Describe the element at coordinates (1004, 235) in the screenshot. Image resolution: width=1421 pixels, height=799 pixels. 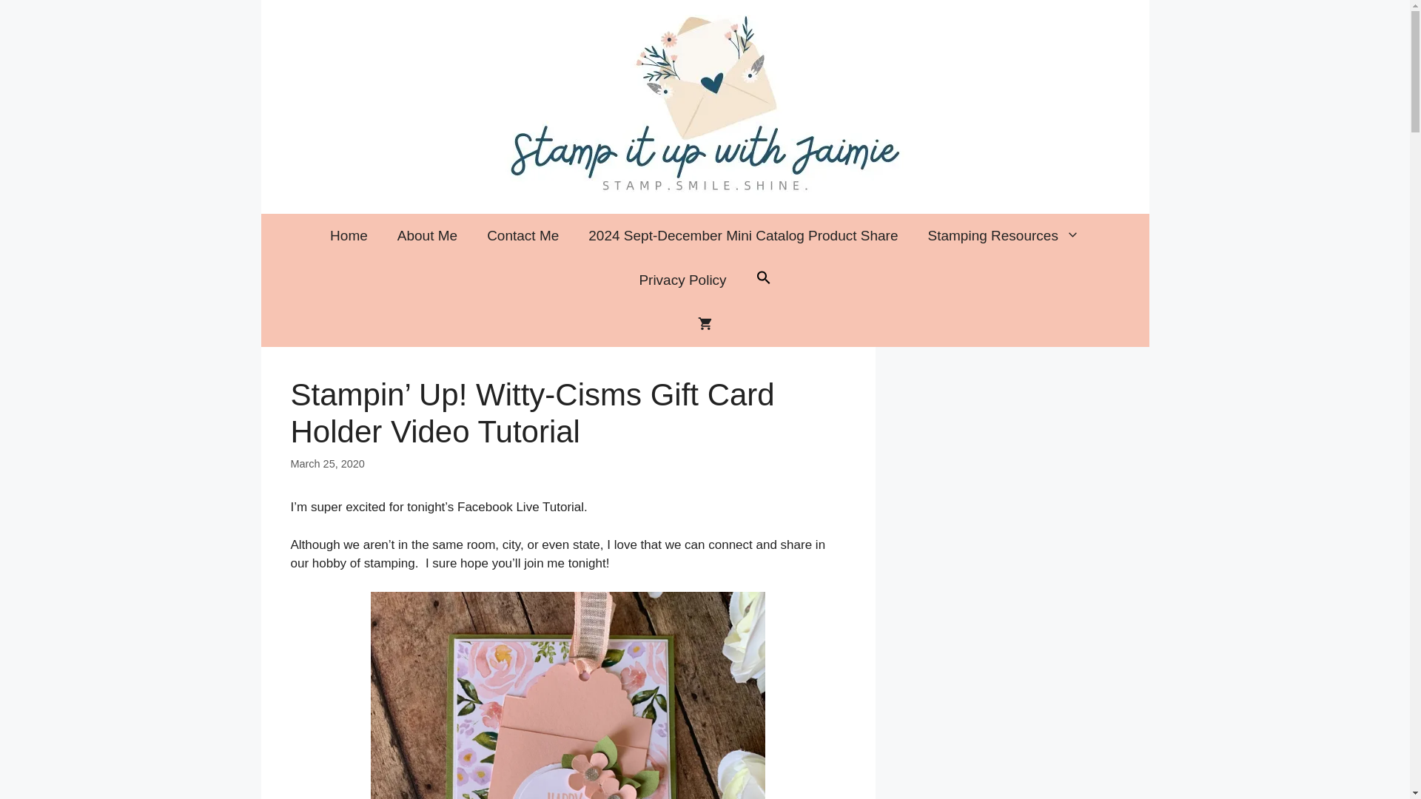
I see `Stamping Resources` at that location.